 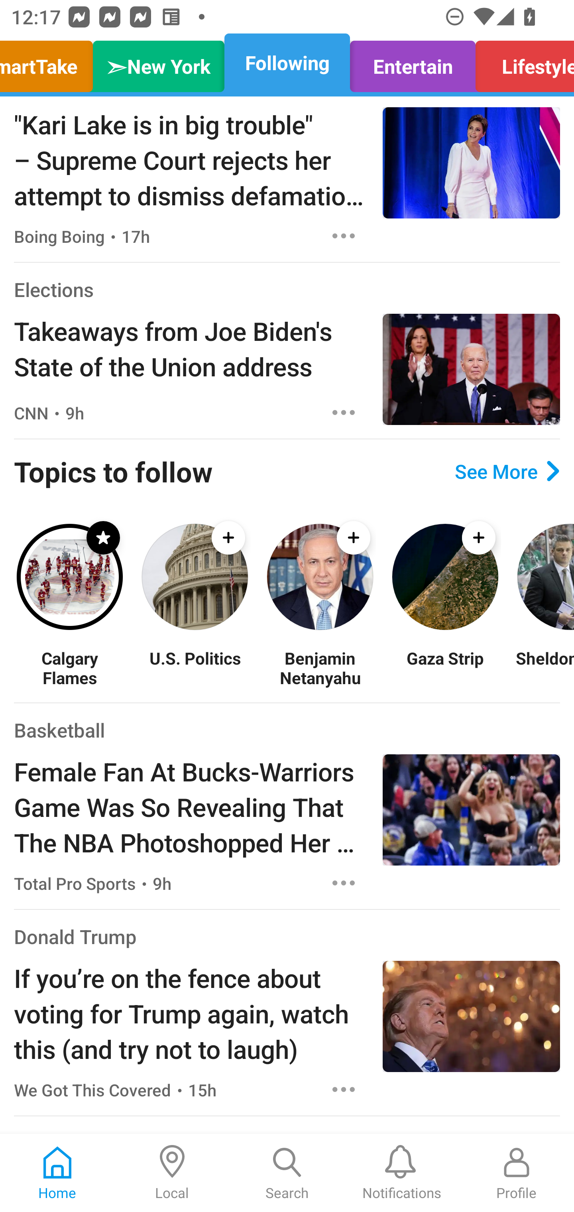 What do you see at coordinates (402, 1173) in the screenshot?
I see `Notifications` at bounding box center [402, 1173].